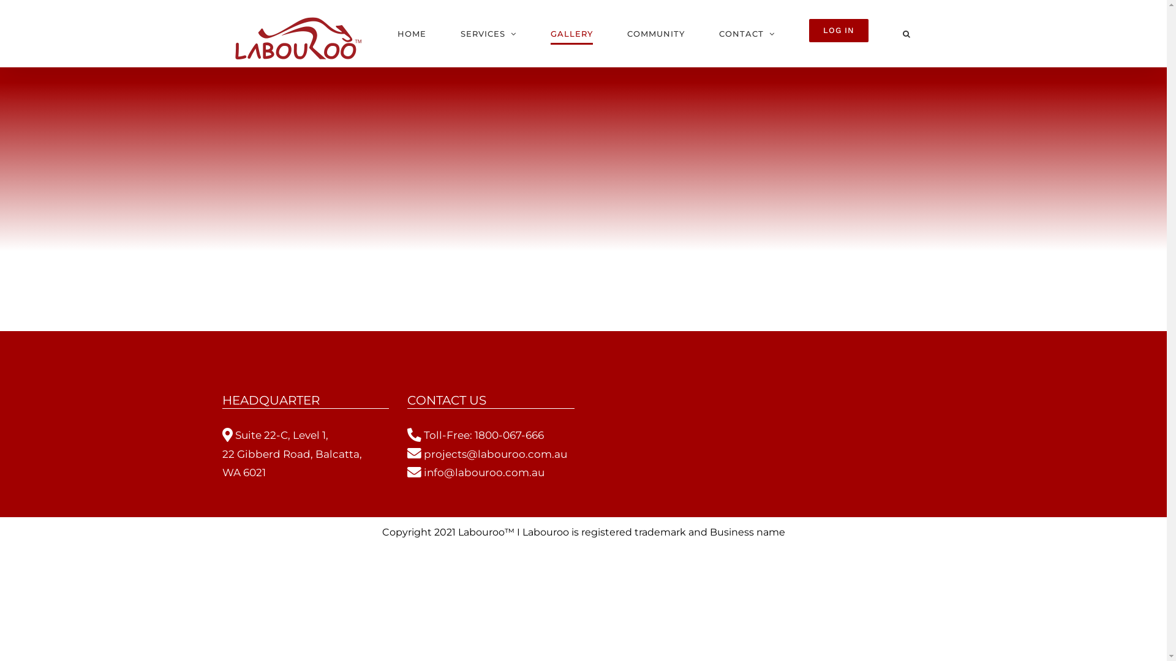  What do you see at coordinates (907, 34) in the screenshot?
I see `Search` at bounding box center [907, 34].